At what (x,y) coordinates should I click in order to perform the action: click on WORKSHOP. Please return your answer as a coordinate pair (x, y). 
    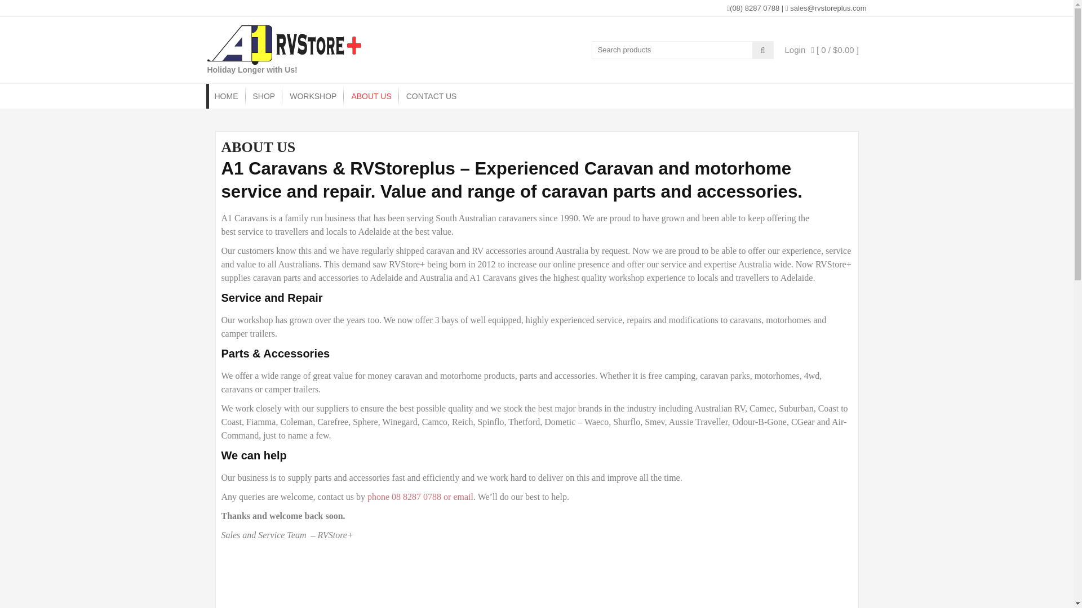
    Looking at the image, I should click on (313, 96).